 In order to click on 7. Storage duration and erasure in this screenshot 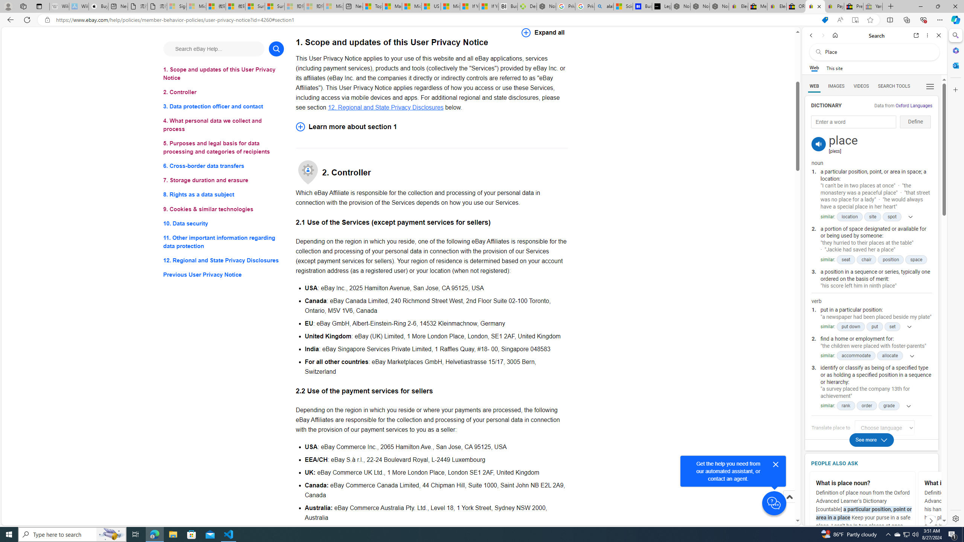, I will do `click(224, 181)`.